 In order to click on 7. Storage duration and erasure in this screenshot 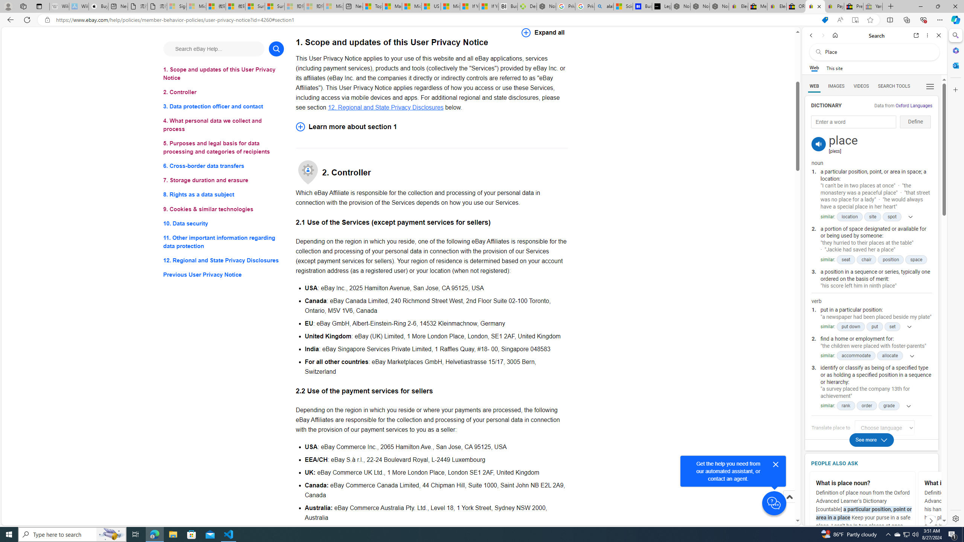, I will do `click(224, 181)`.